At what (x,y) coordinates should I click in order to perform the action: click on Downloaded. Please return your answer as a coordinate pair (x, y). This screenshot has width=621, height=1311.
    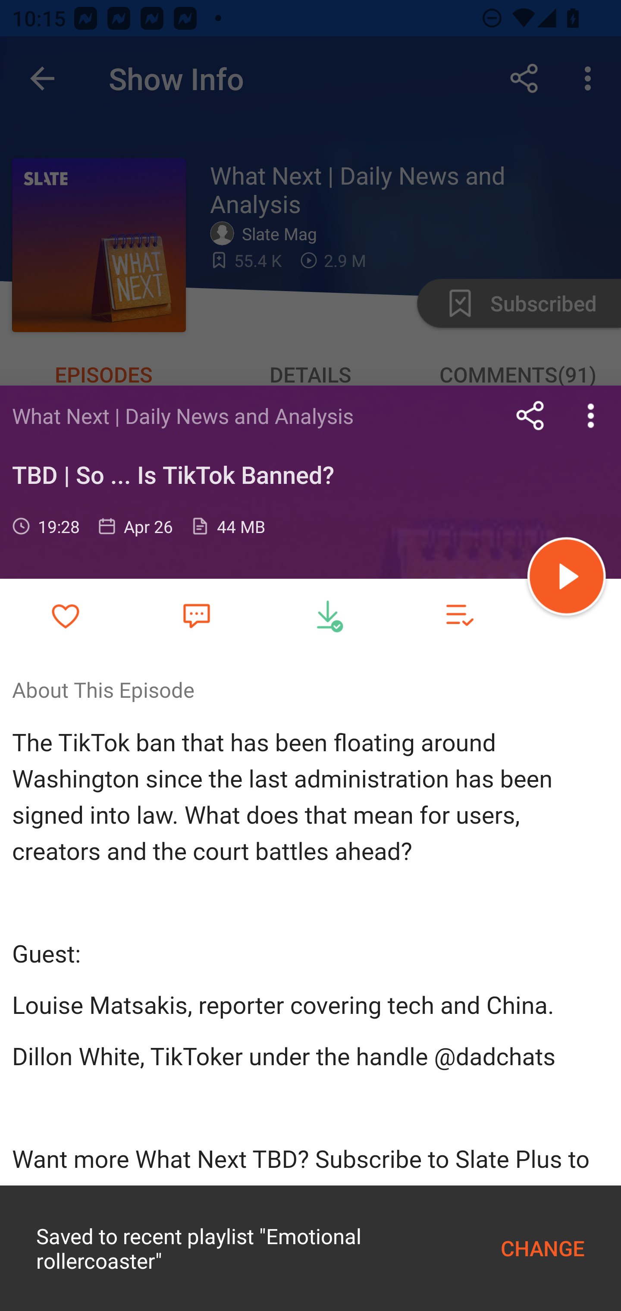
    Looking at the image, I should click on (328, 615).